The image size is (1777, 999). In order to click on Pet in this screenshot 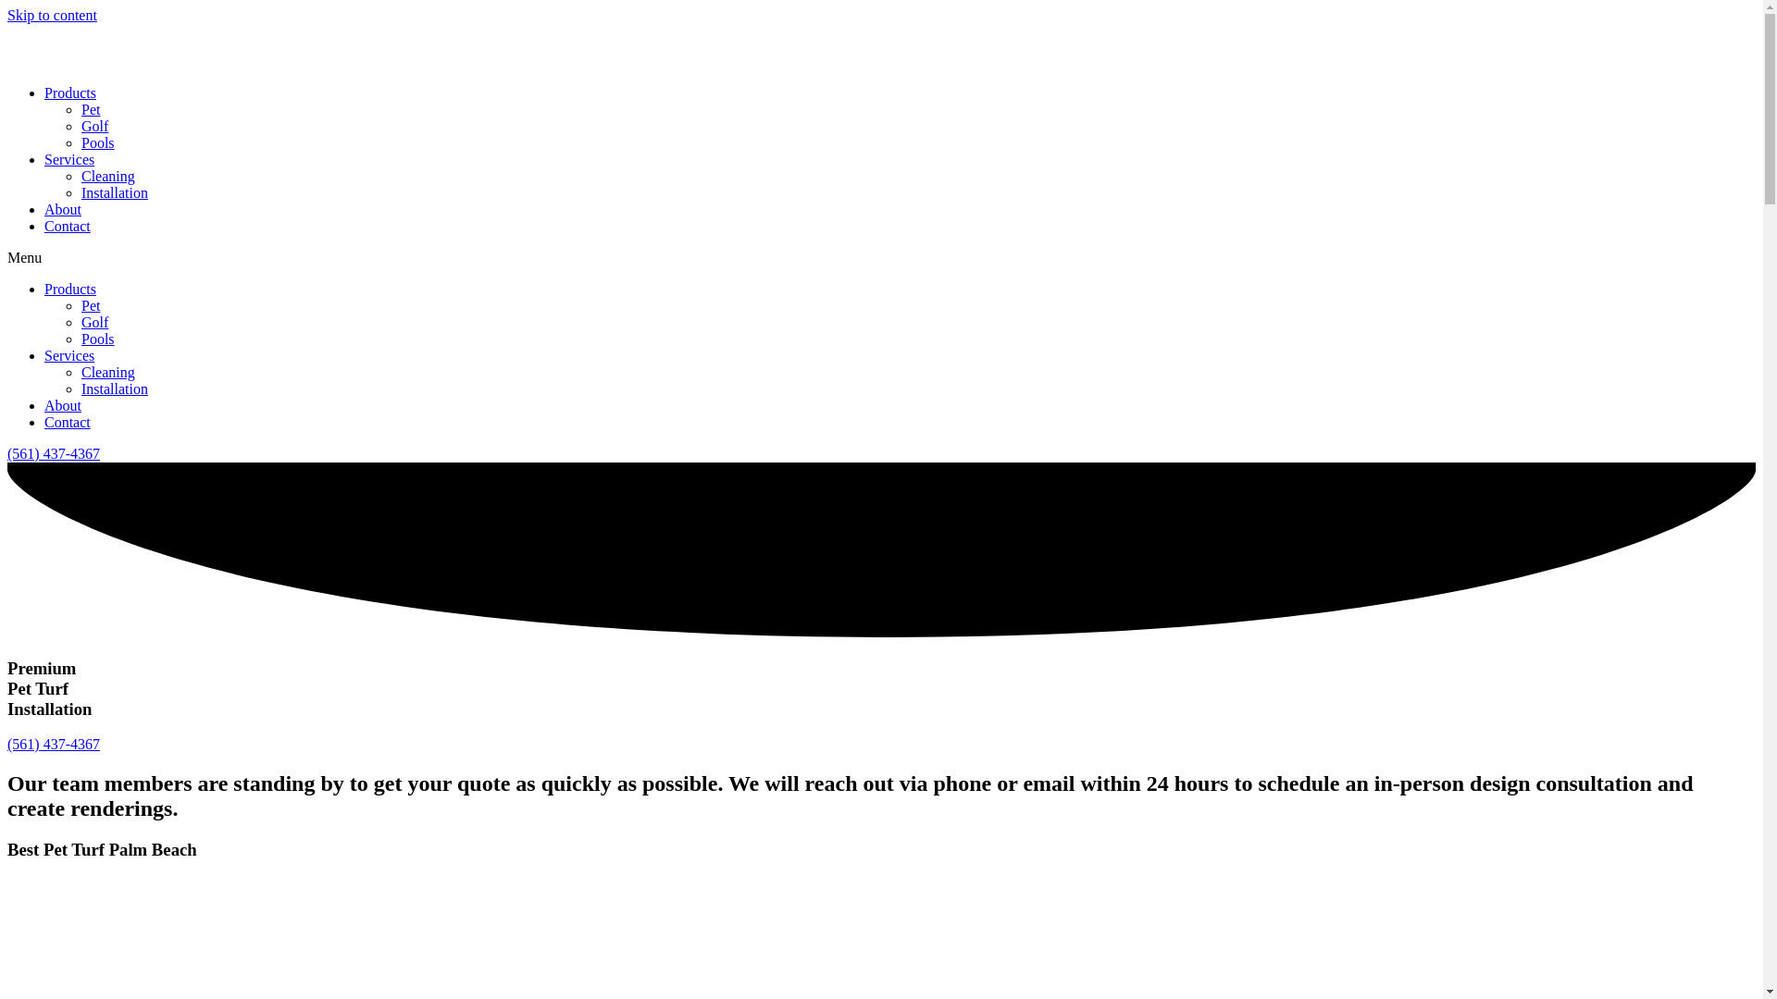, I will do `click(91, 305)`.